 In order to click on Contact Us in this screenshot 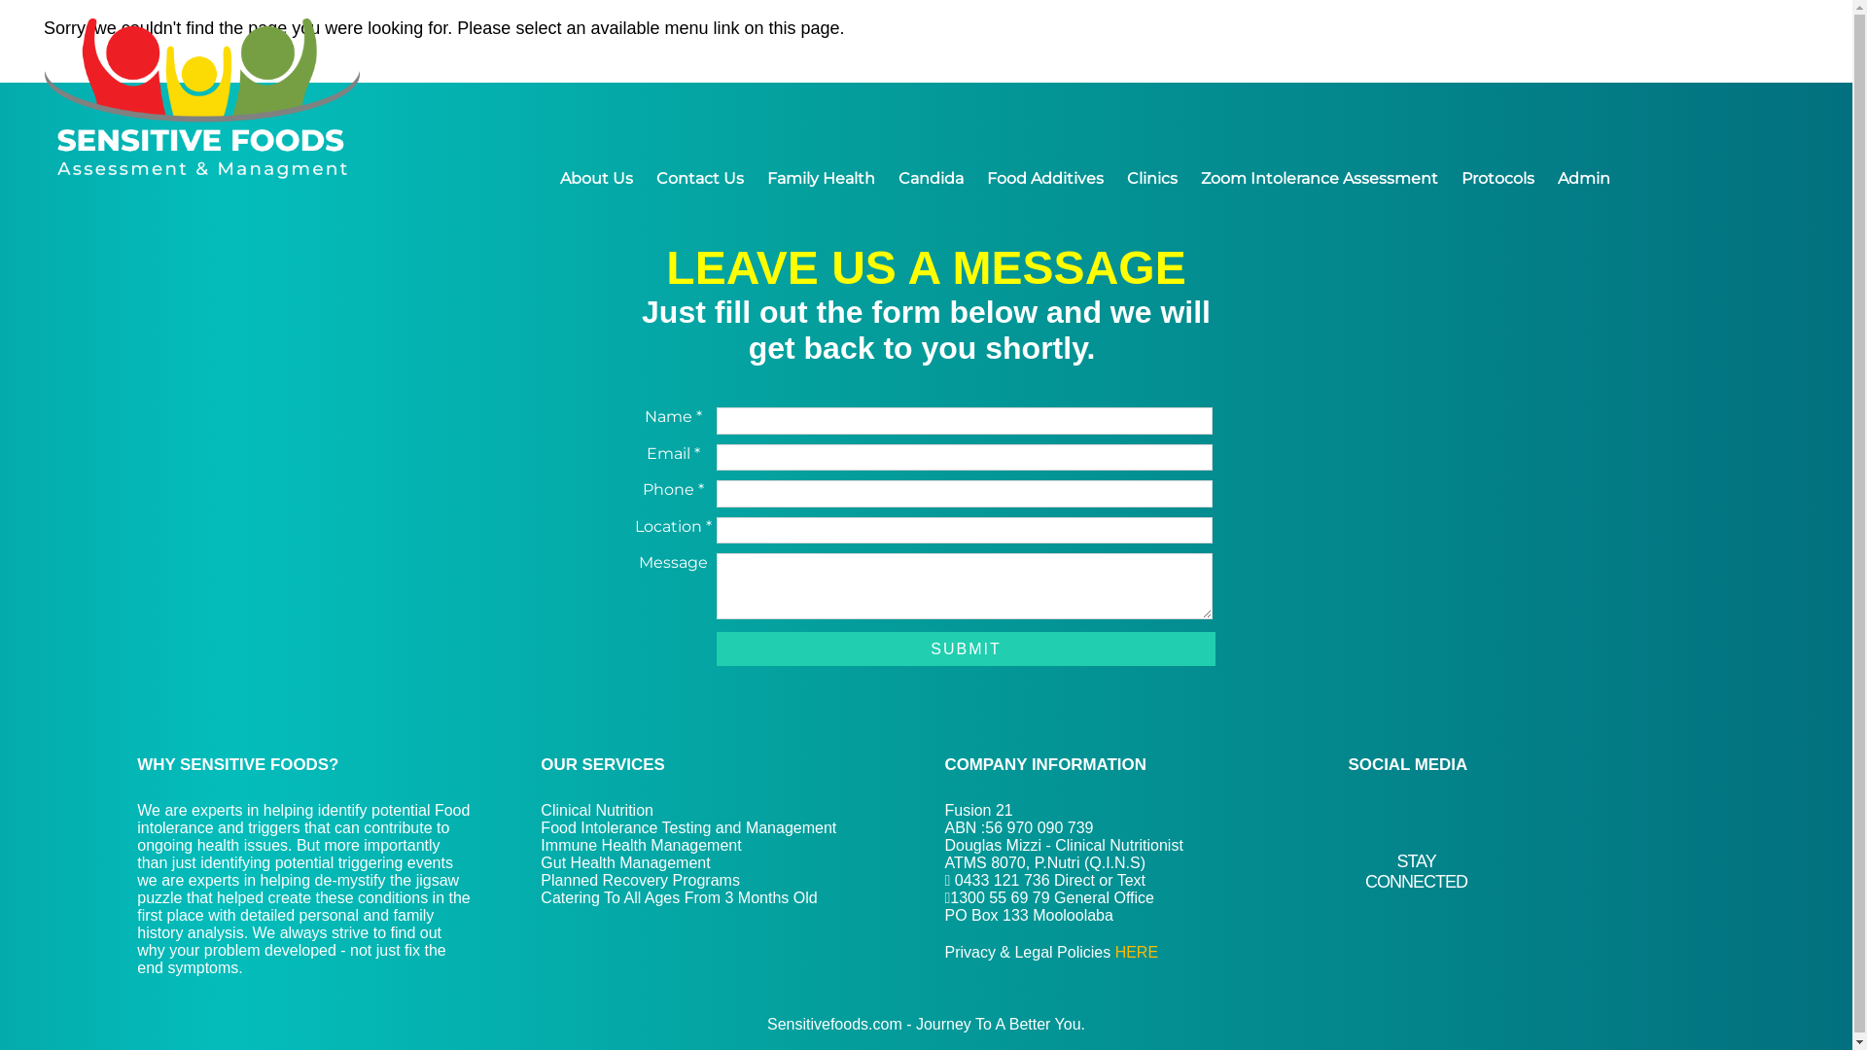, I will do `click(700, 179)`.